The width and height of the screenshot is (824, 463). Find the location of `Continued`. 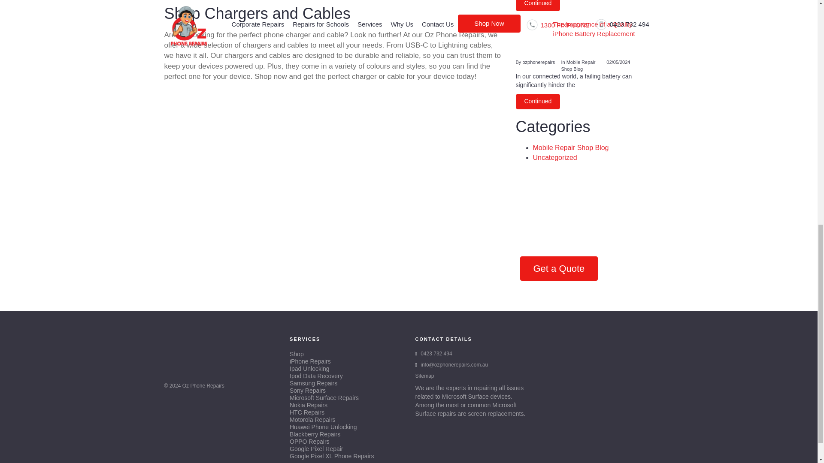

Continued is located at coordinates (538, 101).